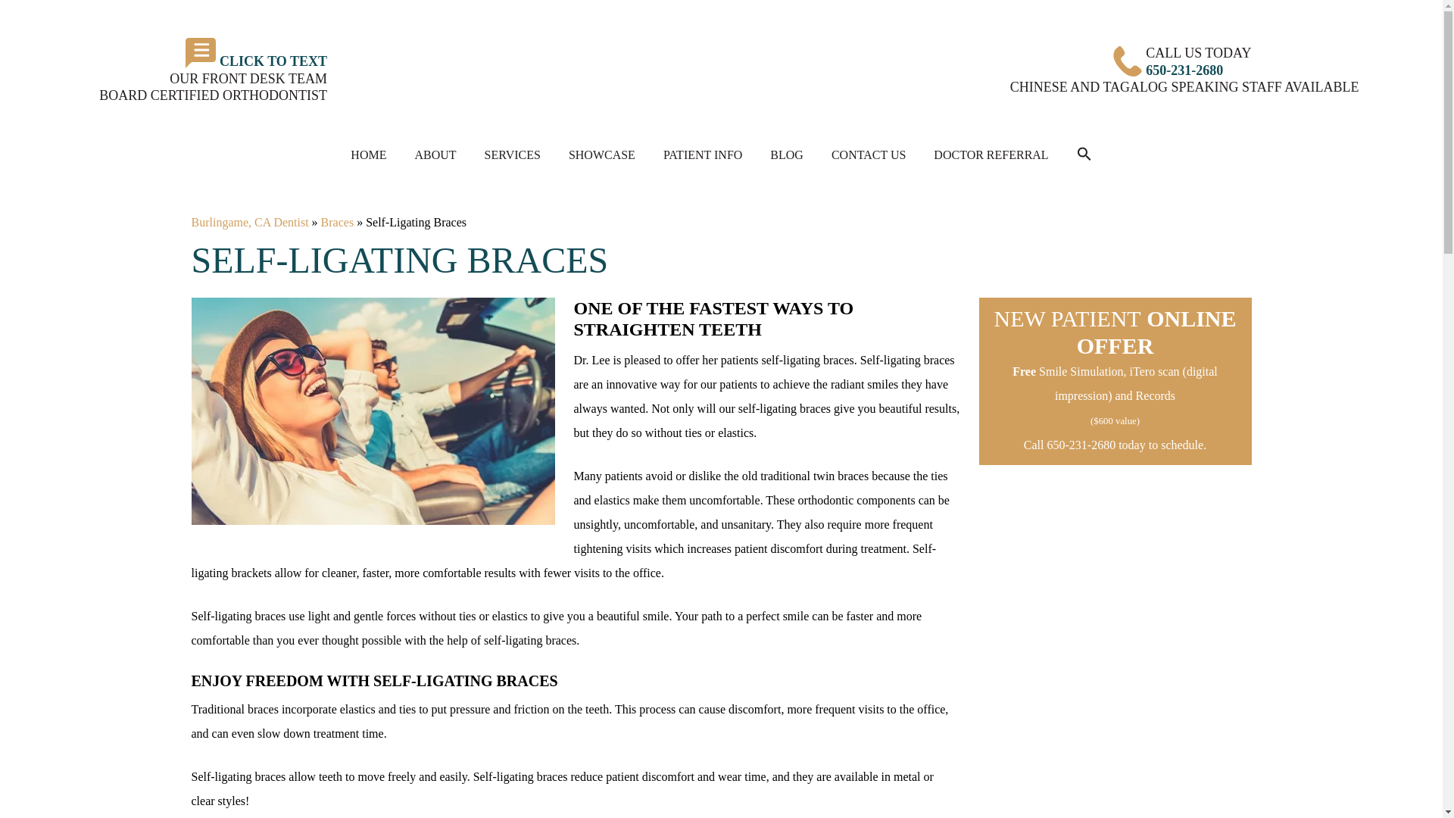  What do you see at coordinates (601, 155) in the screenshot?
I see `SHOWCASE` at bounding box center [601, 155].